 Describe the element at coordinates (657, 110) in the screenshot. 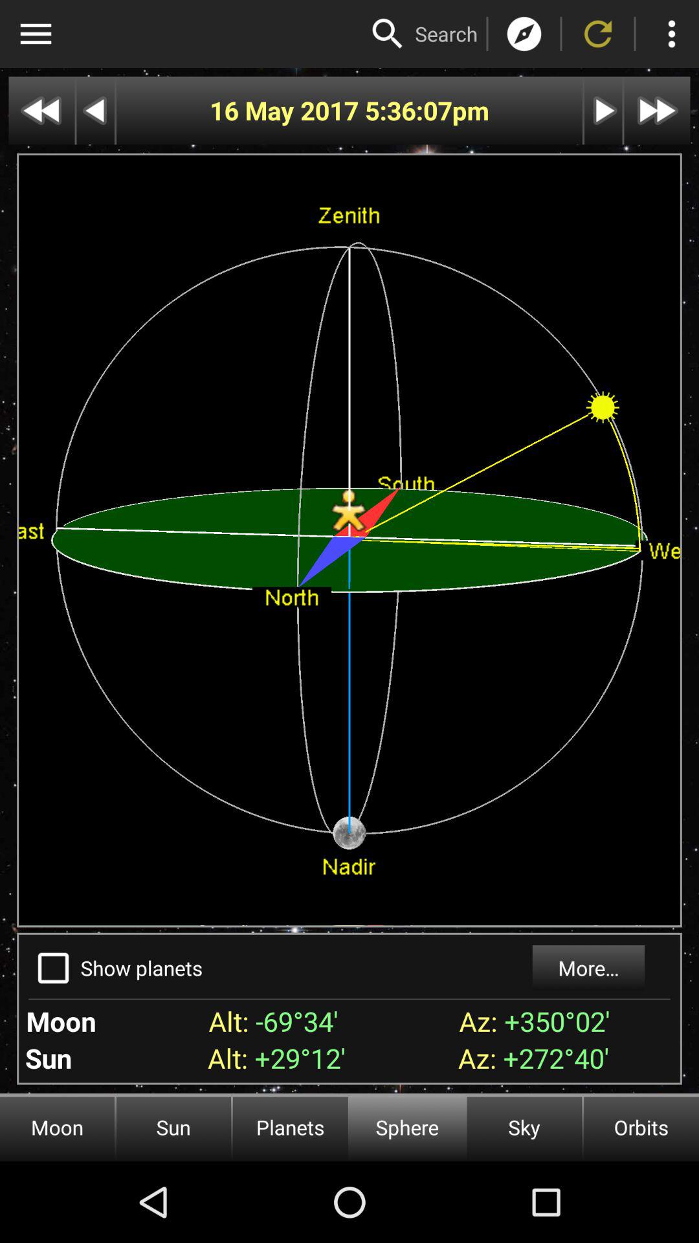

I see `go to the next page` at that location.